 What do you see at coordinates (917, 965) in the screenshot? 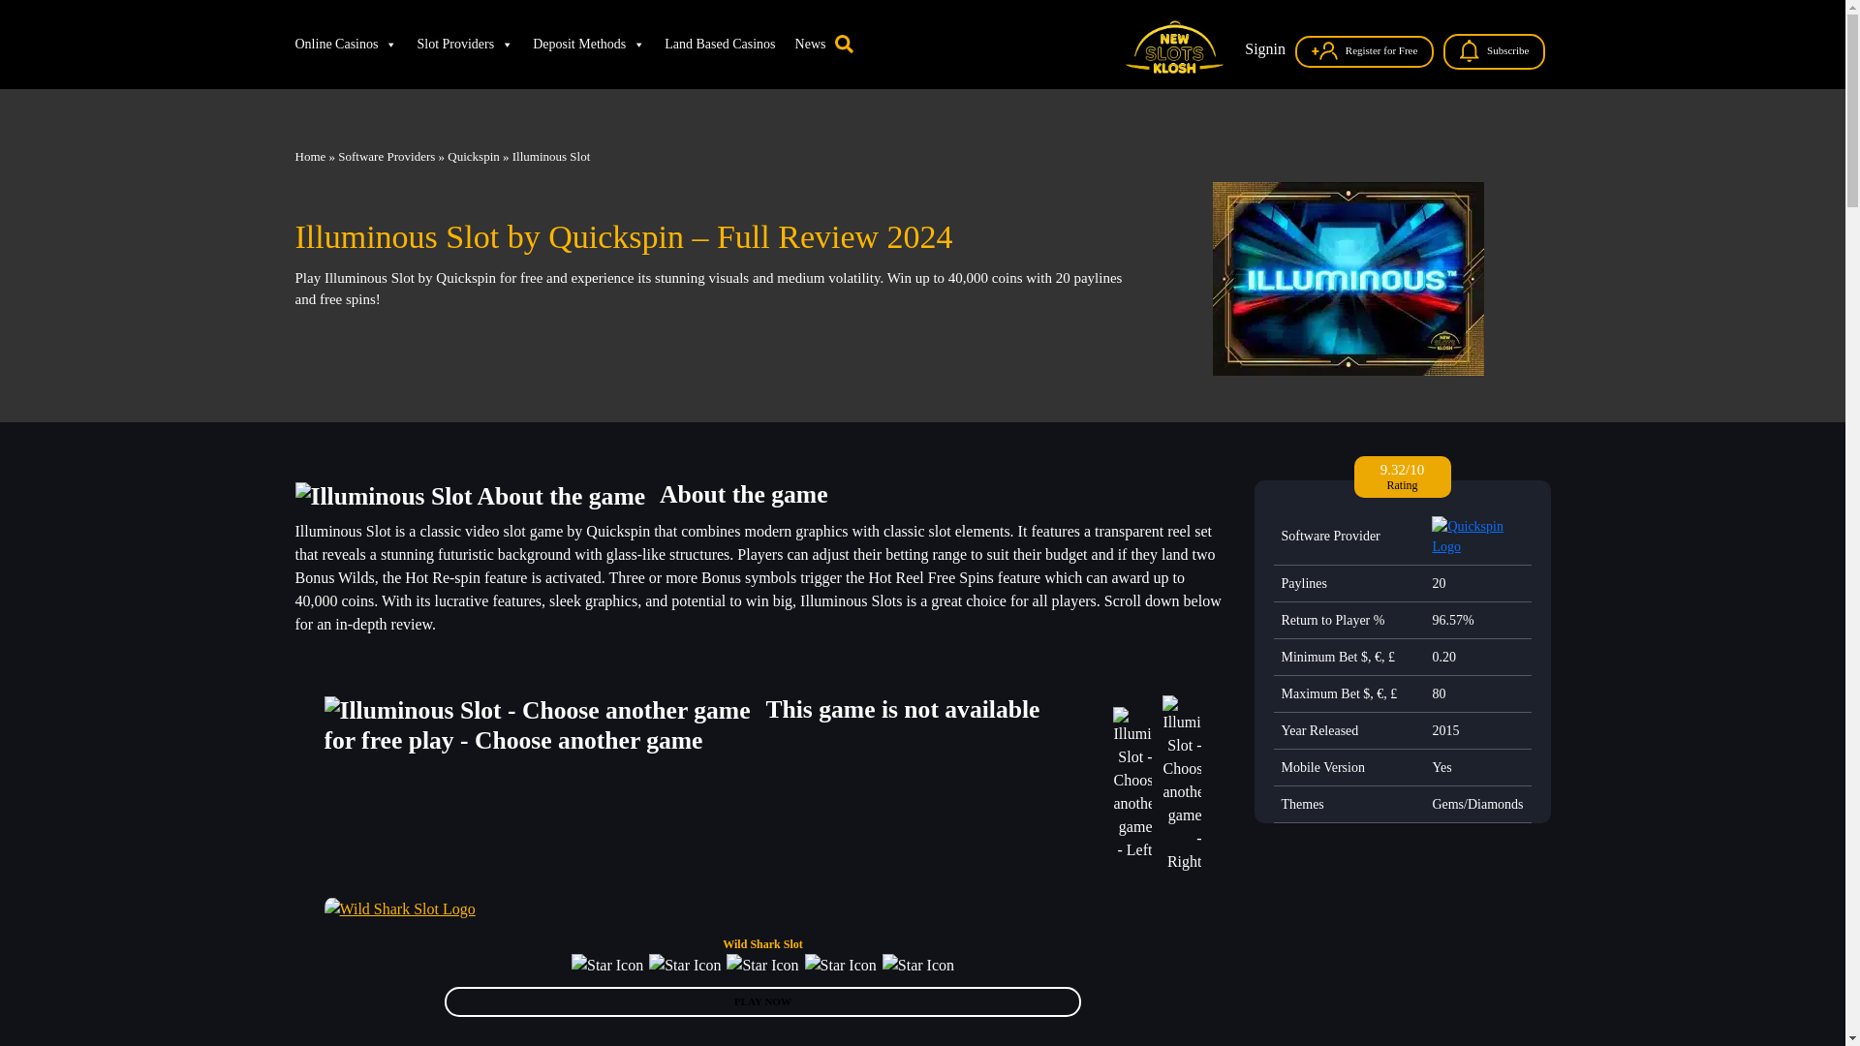
I see `Star Icon` at bounding box center [917, 965].